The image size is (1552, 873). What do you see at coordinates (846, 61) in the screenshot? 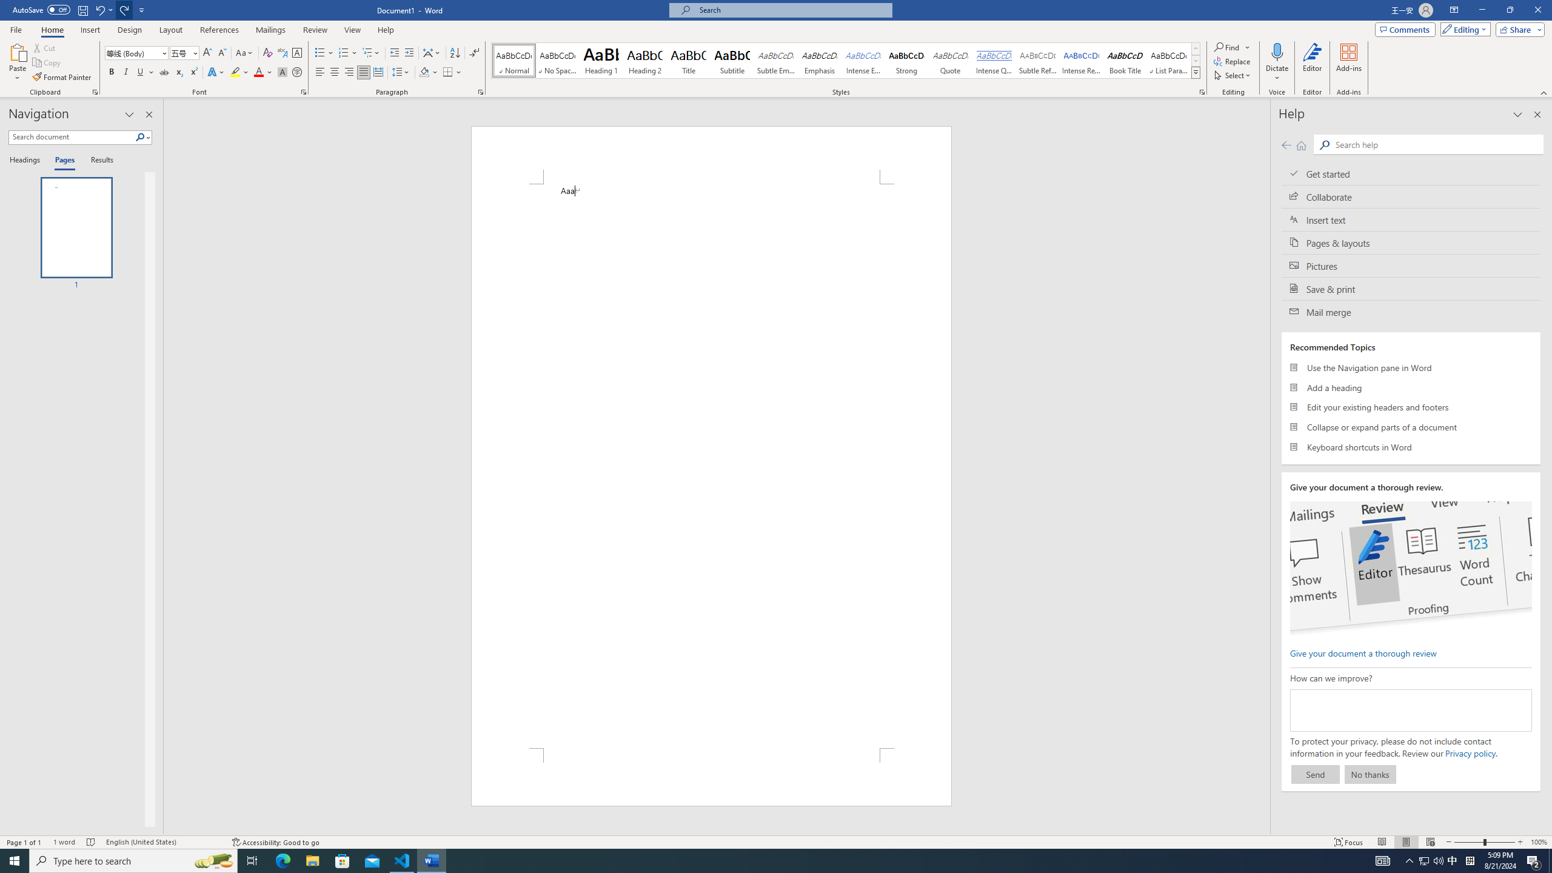
I see `AutomationID: QuickStylesGallery` at bounding box center [846, 61].